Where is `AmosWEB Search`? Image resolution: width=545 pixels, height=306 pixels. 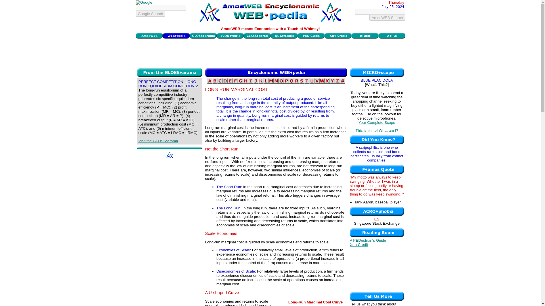 AmosWEB Search is located at coordinates (387, 18).